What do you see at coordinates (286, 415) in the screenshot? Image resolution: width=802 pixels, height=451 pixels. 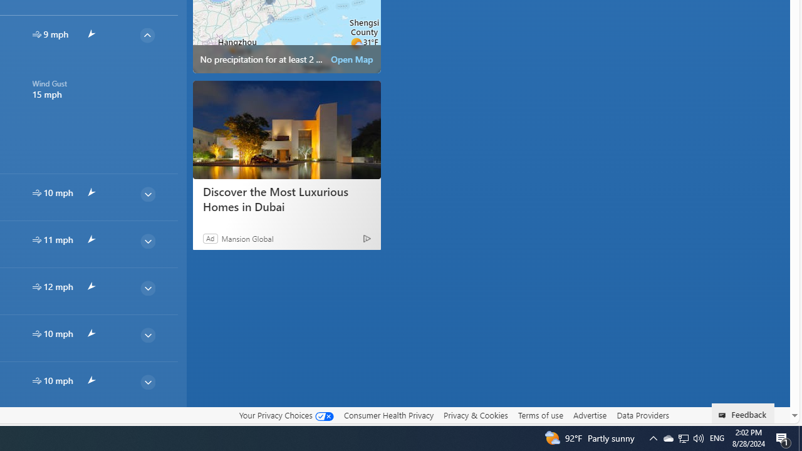 I see `Your Privacy Choices` at bounding box center [286, 415].